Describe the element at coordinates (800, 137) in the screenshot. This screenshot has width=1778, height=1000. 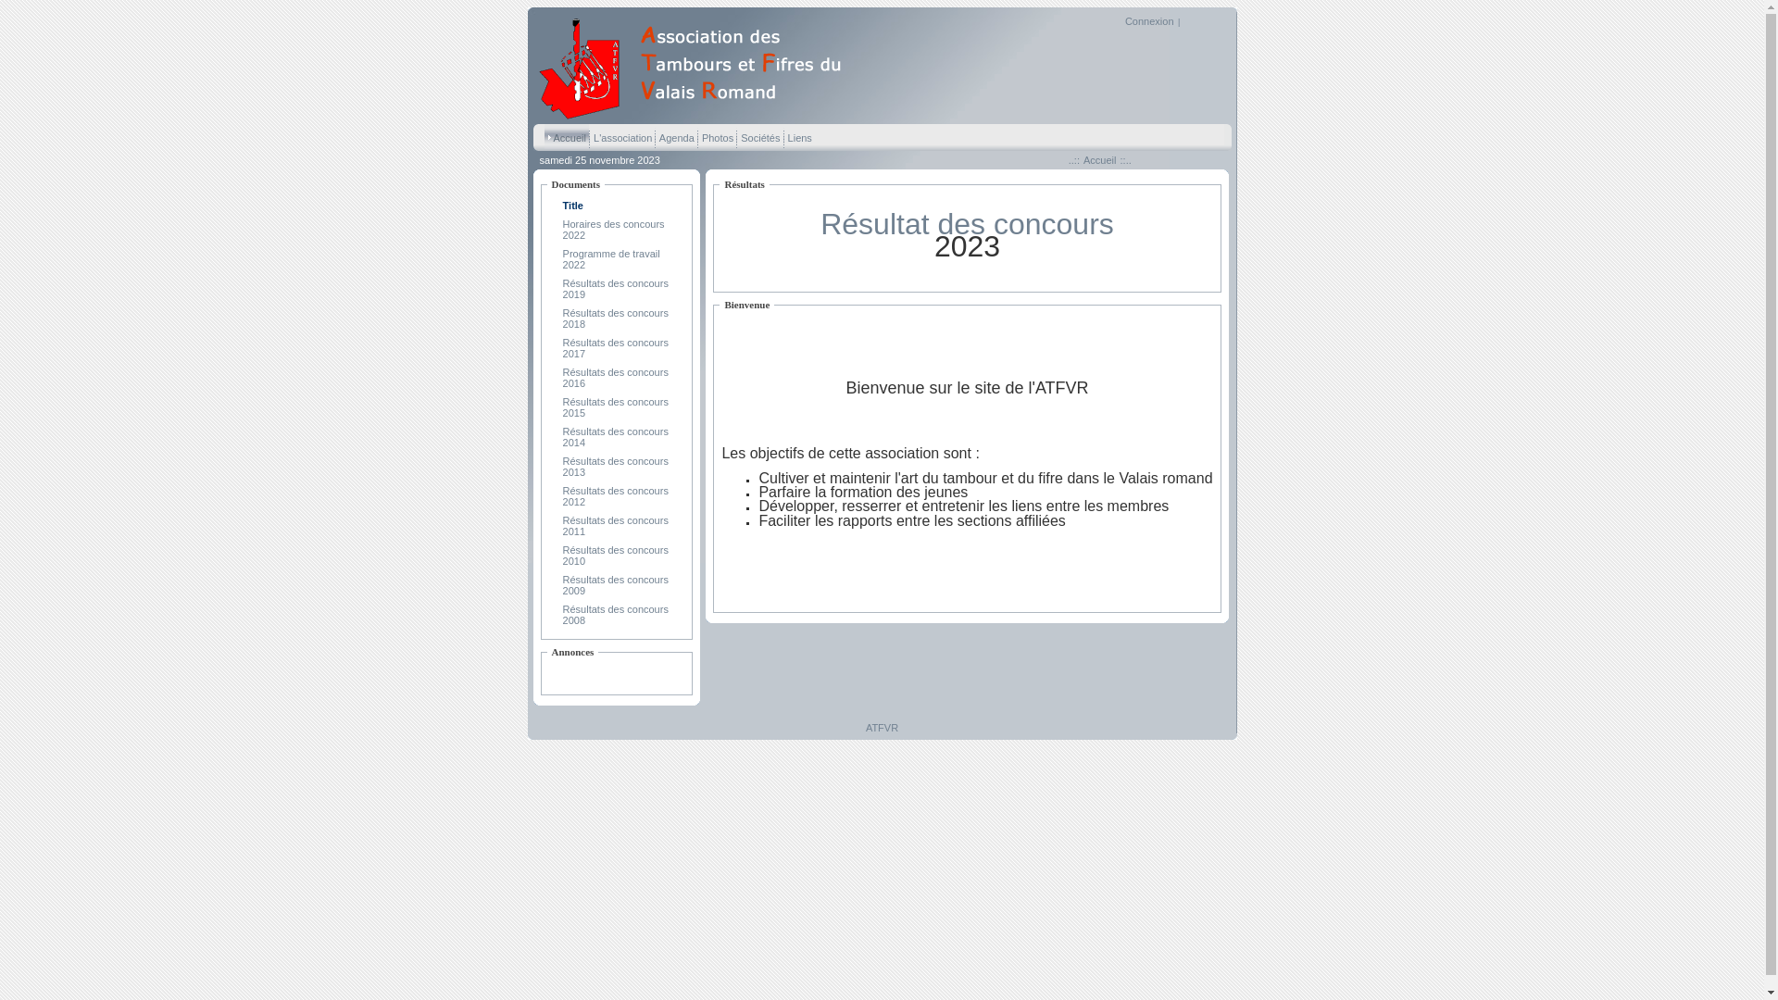
I see ` Liens ` at that location.